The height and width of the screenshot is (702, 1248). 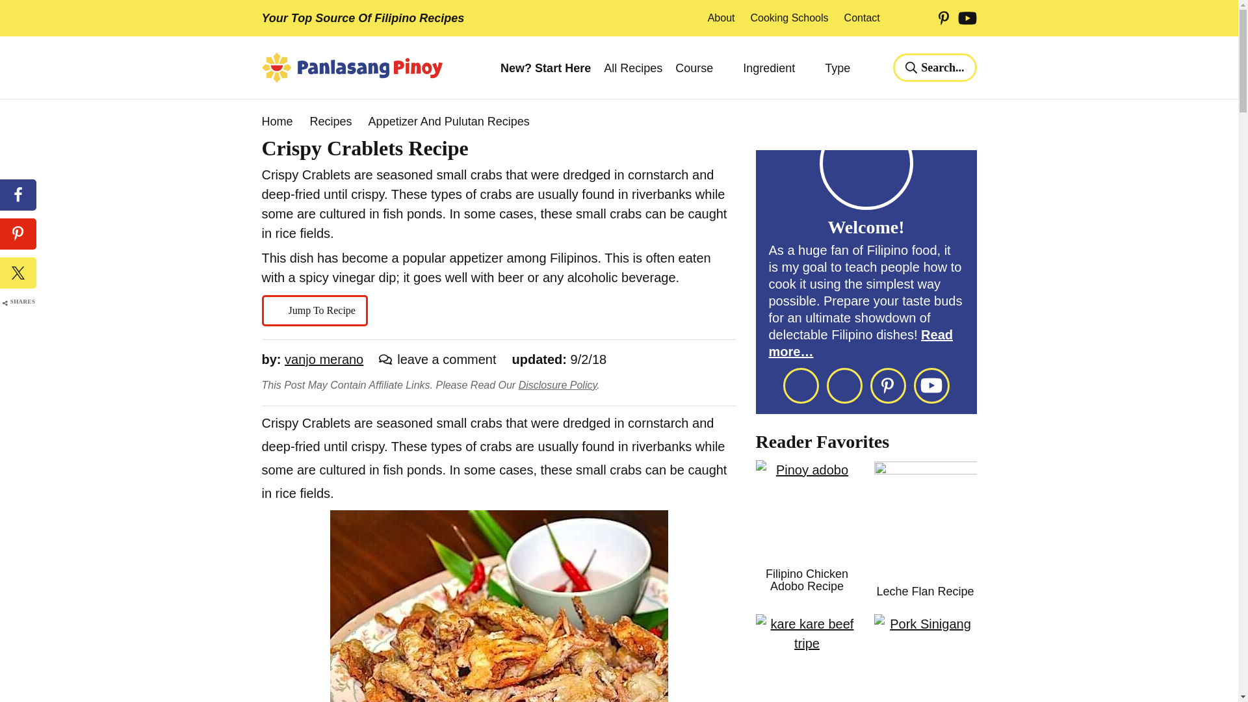 What do you see at coordinates (545, 69) in the screenshot?
I see `New? Start Here` at bounding box center [545, 69].